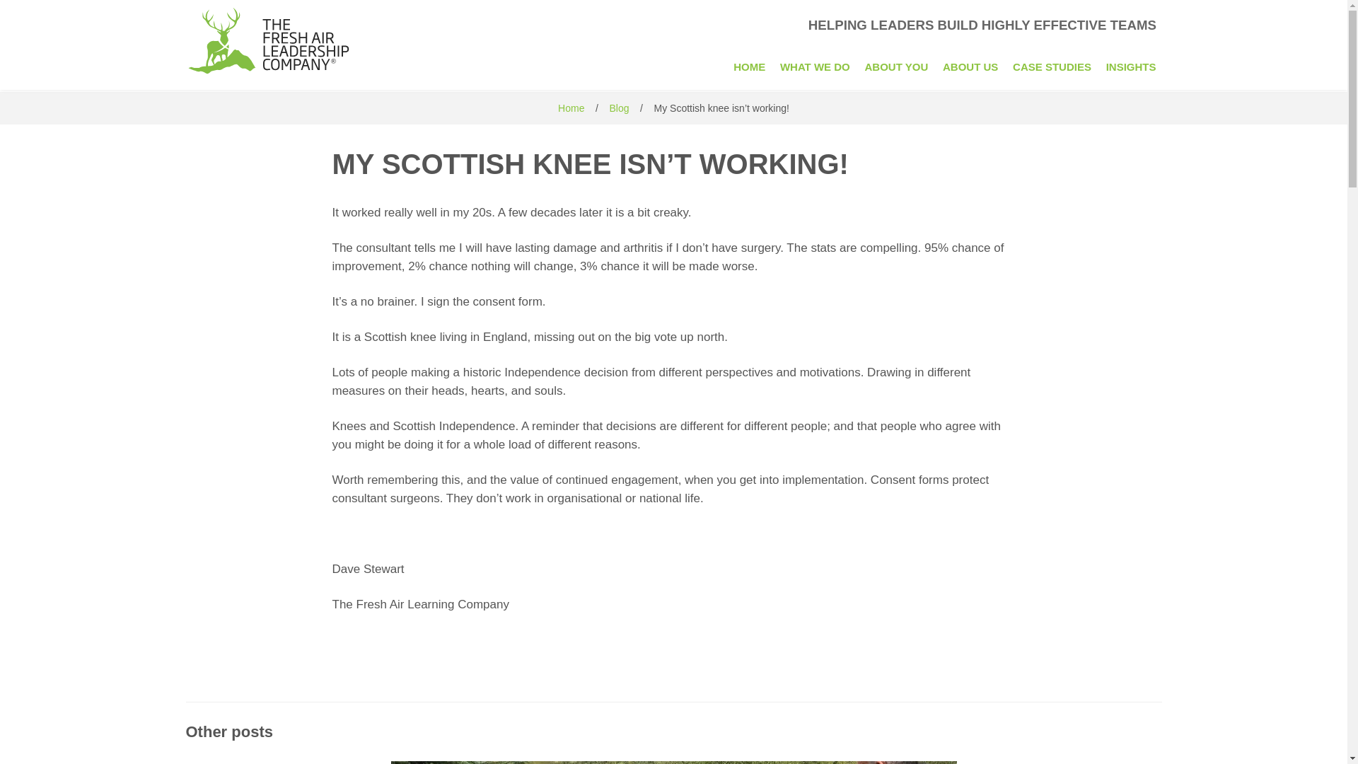  What do you see at coordinates (1052, 66) in the screenshot?
I see `CASE STUDIES` at bounding box center [1052, 66].